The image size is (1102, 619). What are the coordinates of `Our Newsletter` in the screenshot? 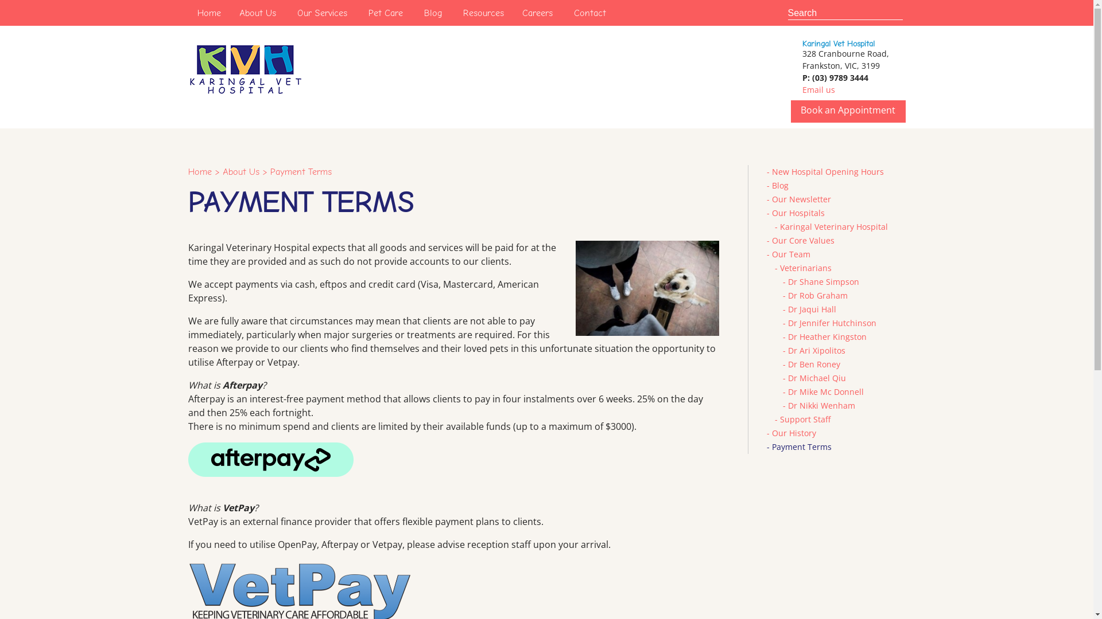 It's located at (801, 199).